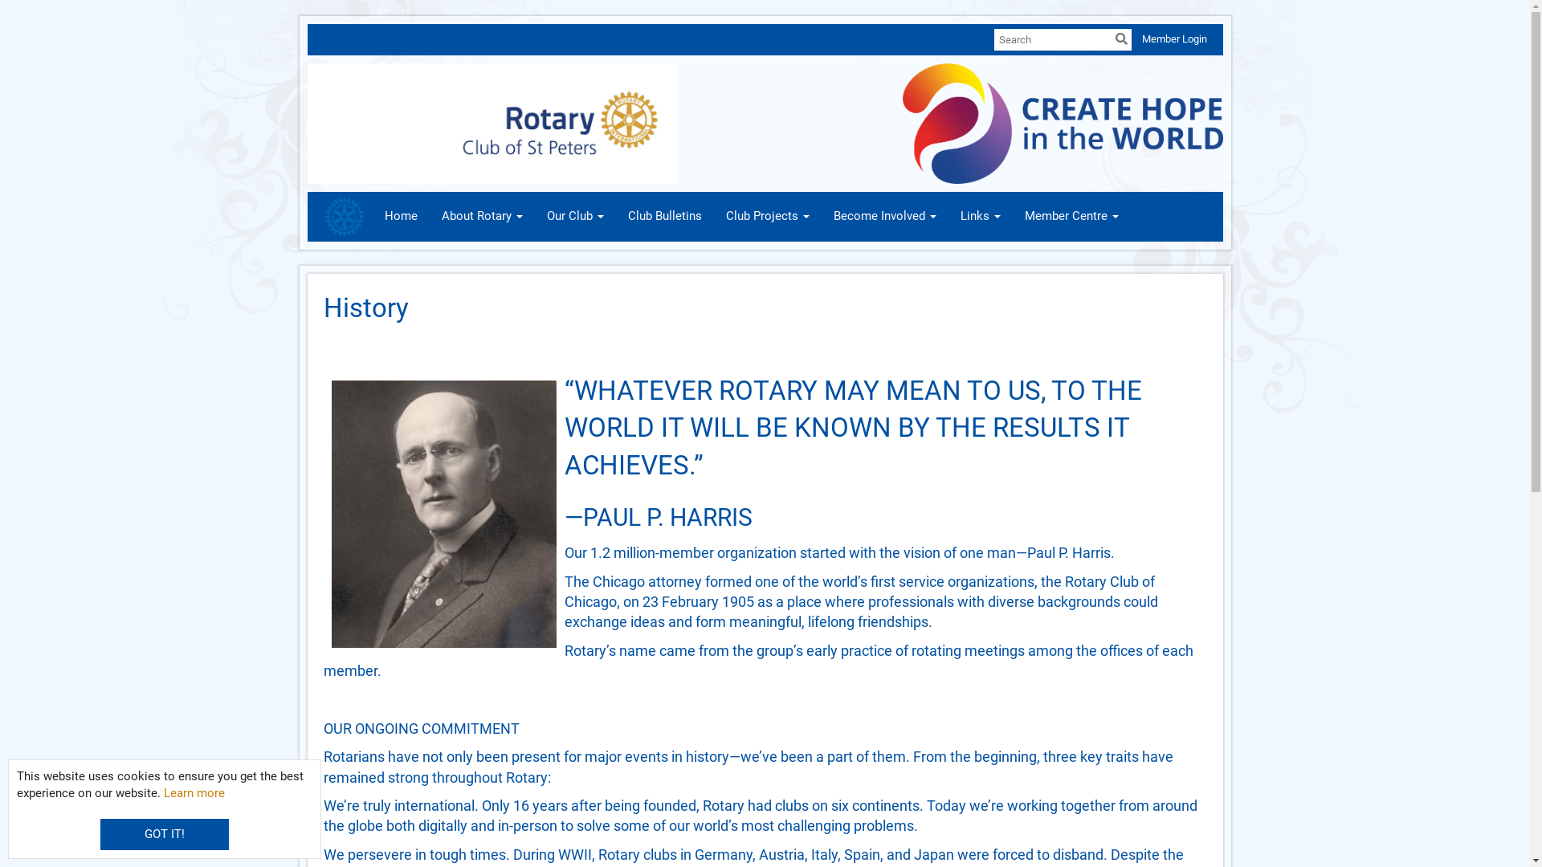 The image size is (1542, 867). What do you see at coordinates (664, 217) in the screenshot?
I see `Club Bulletins` at bounding box center [664, 217].